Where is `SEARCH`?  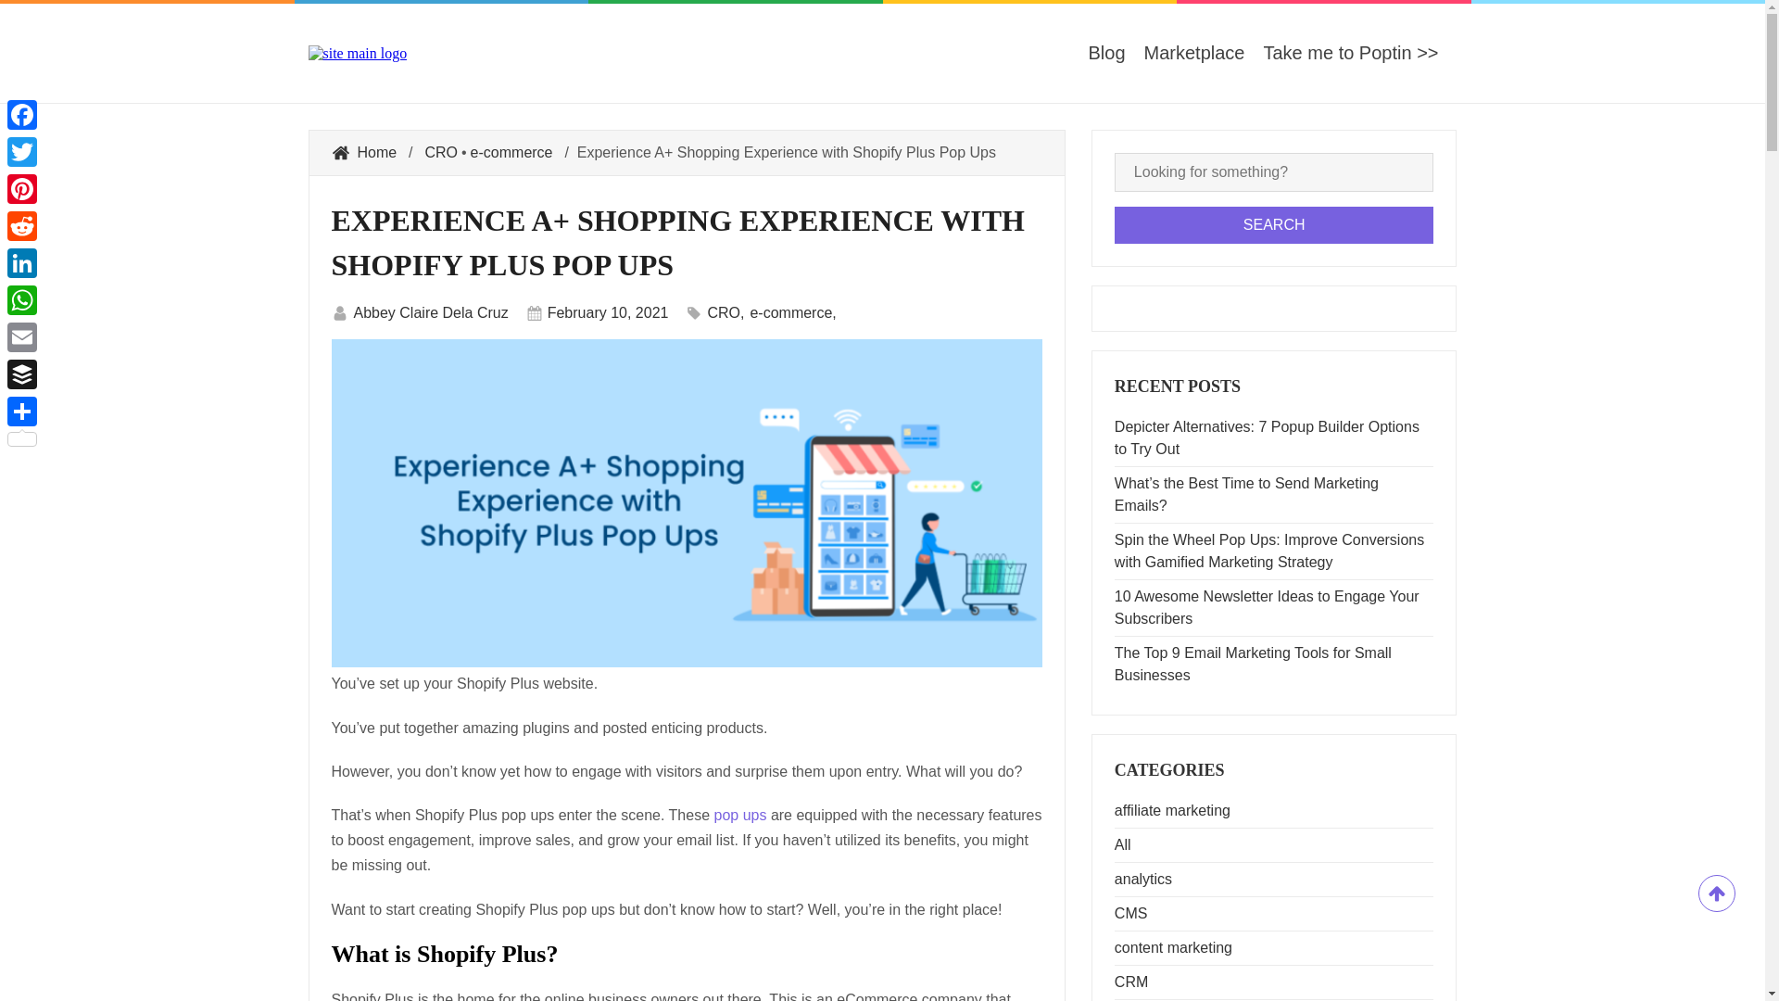
SEARCH is located at coordinates (1274, 224).